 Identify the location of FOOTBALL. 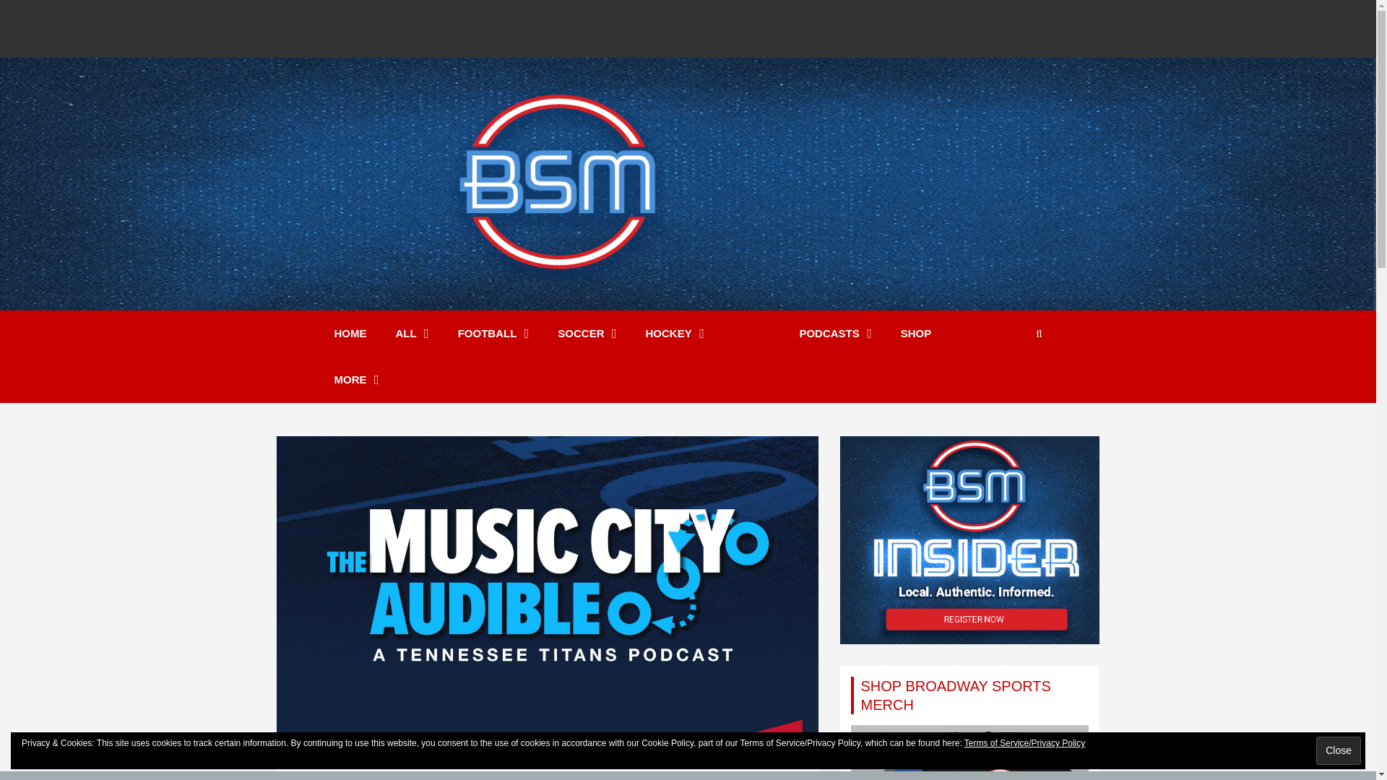
(493, 333).